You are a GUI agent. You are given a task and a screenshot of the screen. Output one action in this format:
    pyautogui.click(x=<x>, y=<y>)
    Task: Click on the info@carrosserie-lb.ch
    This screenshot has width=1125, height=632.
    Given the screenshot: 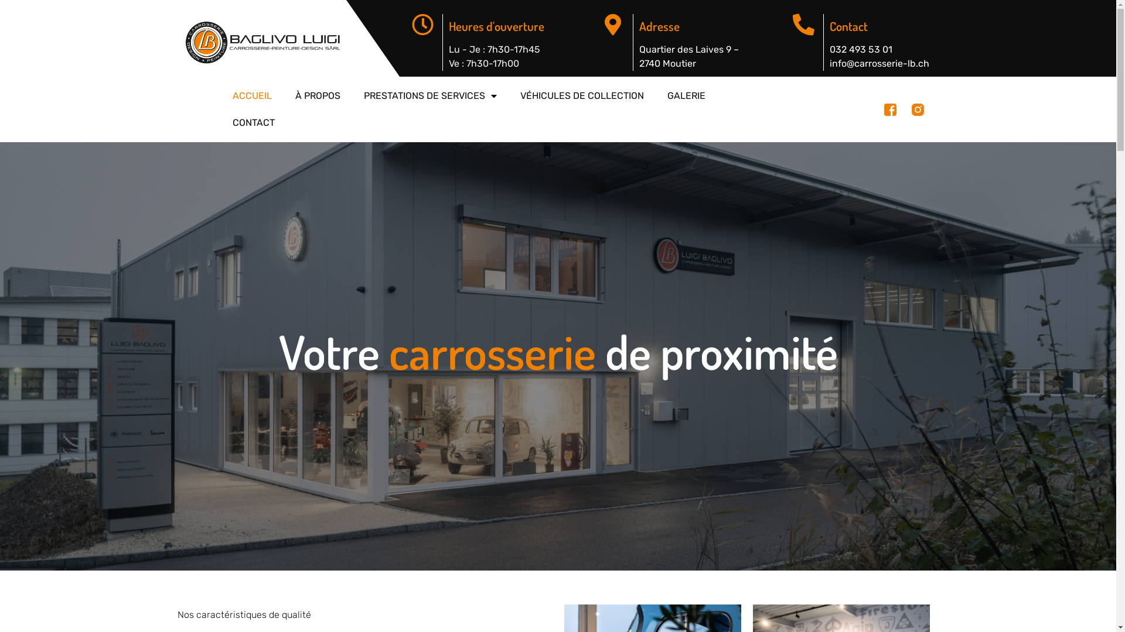 What is the action you would take?
    pyautogui.click(x=879, y=63)
    